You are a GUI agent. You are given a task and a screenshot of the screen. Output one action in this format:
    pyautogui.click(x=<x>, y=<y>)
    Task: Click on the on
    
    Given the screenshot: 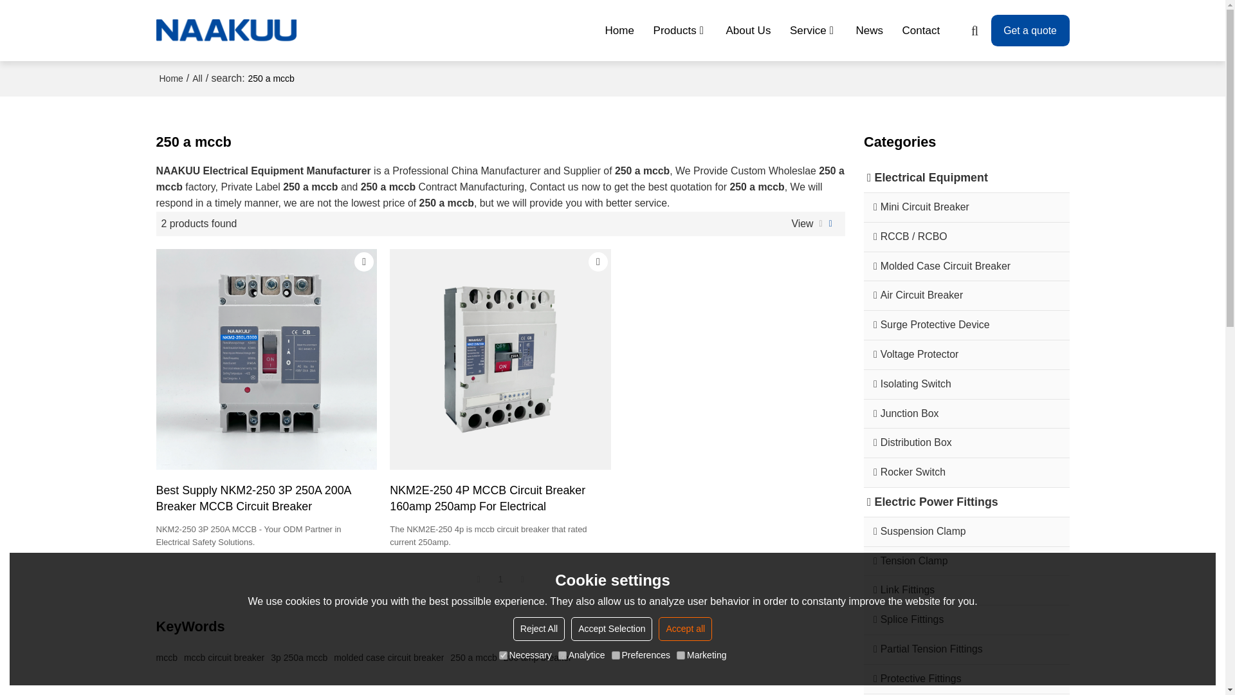 What is the action you would take?
    pyautogui.click(x=681, y=655)
    